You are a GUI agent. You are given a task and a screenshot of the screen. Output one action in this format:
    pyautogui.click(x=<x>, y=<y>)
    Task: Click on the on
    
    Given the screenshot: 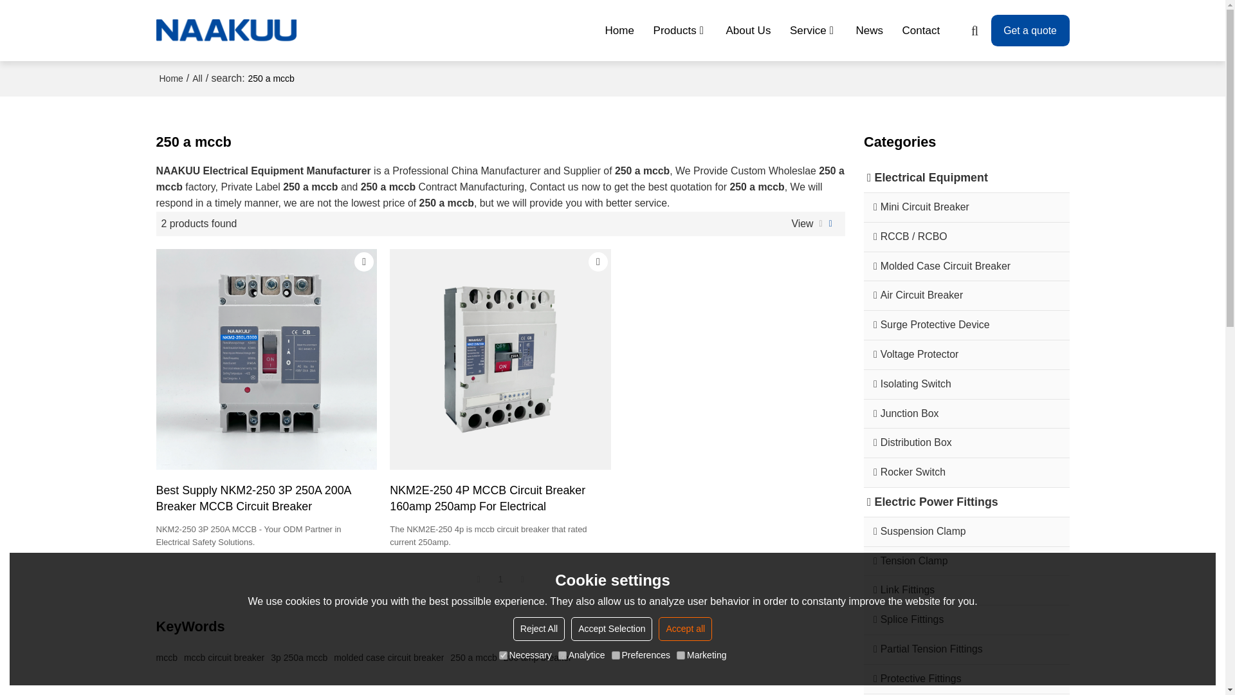 What is the action you would take?
    pyautogui.click(x=681, y=655)
    